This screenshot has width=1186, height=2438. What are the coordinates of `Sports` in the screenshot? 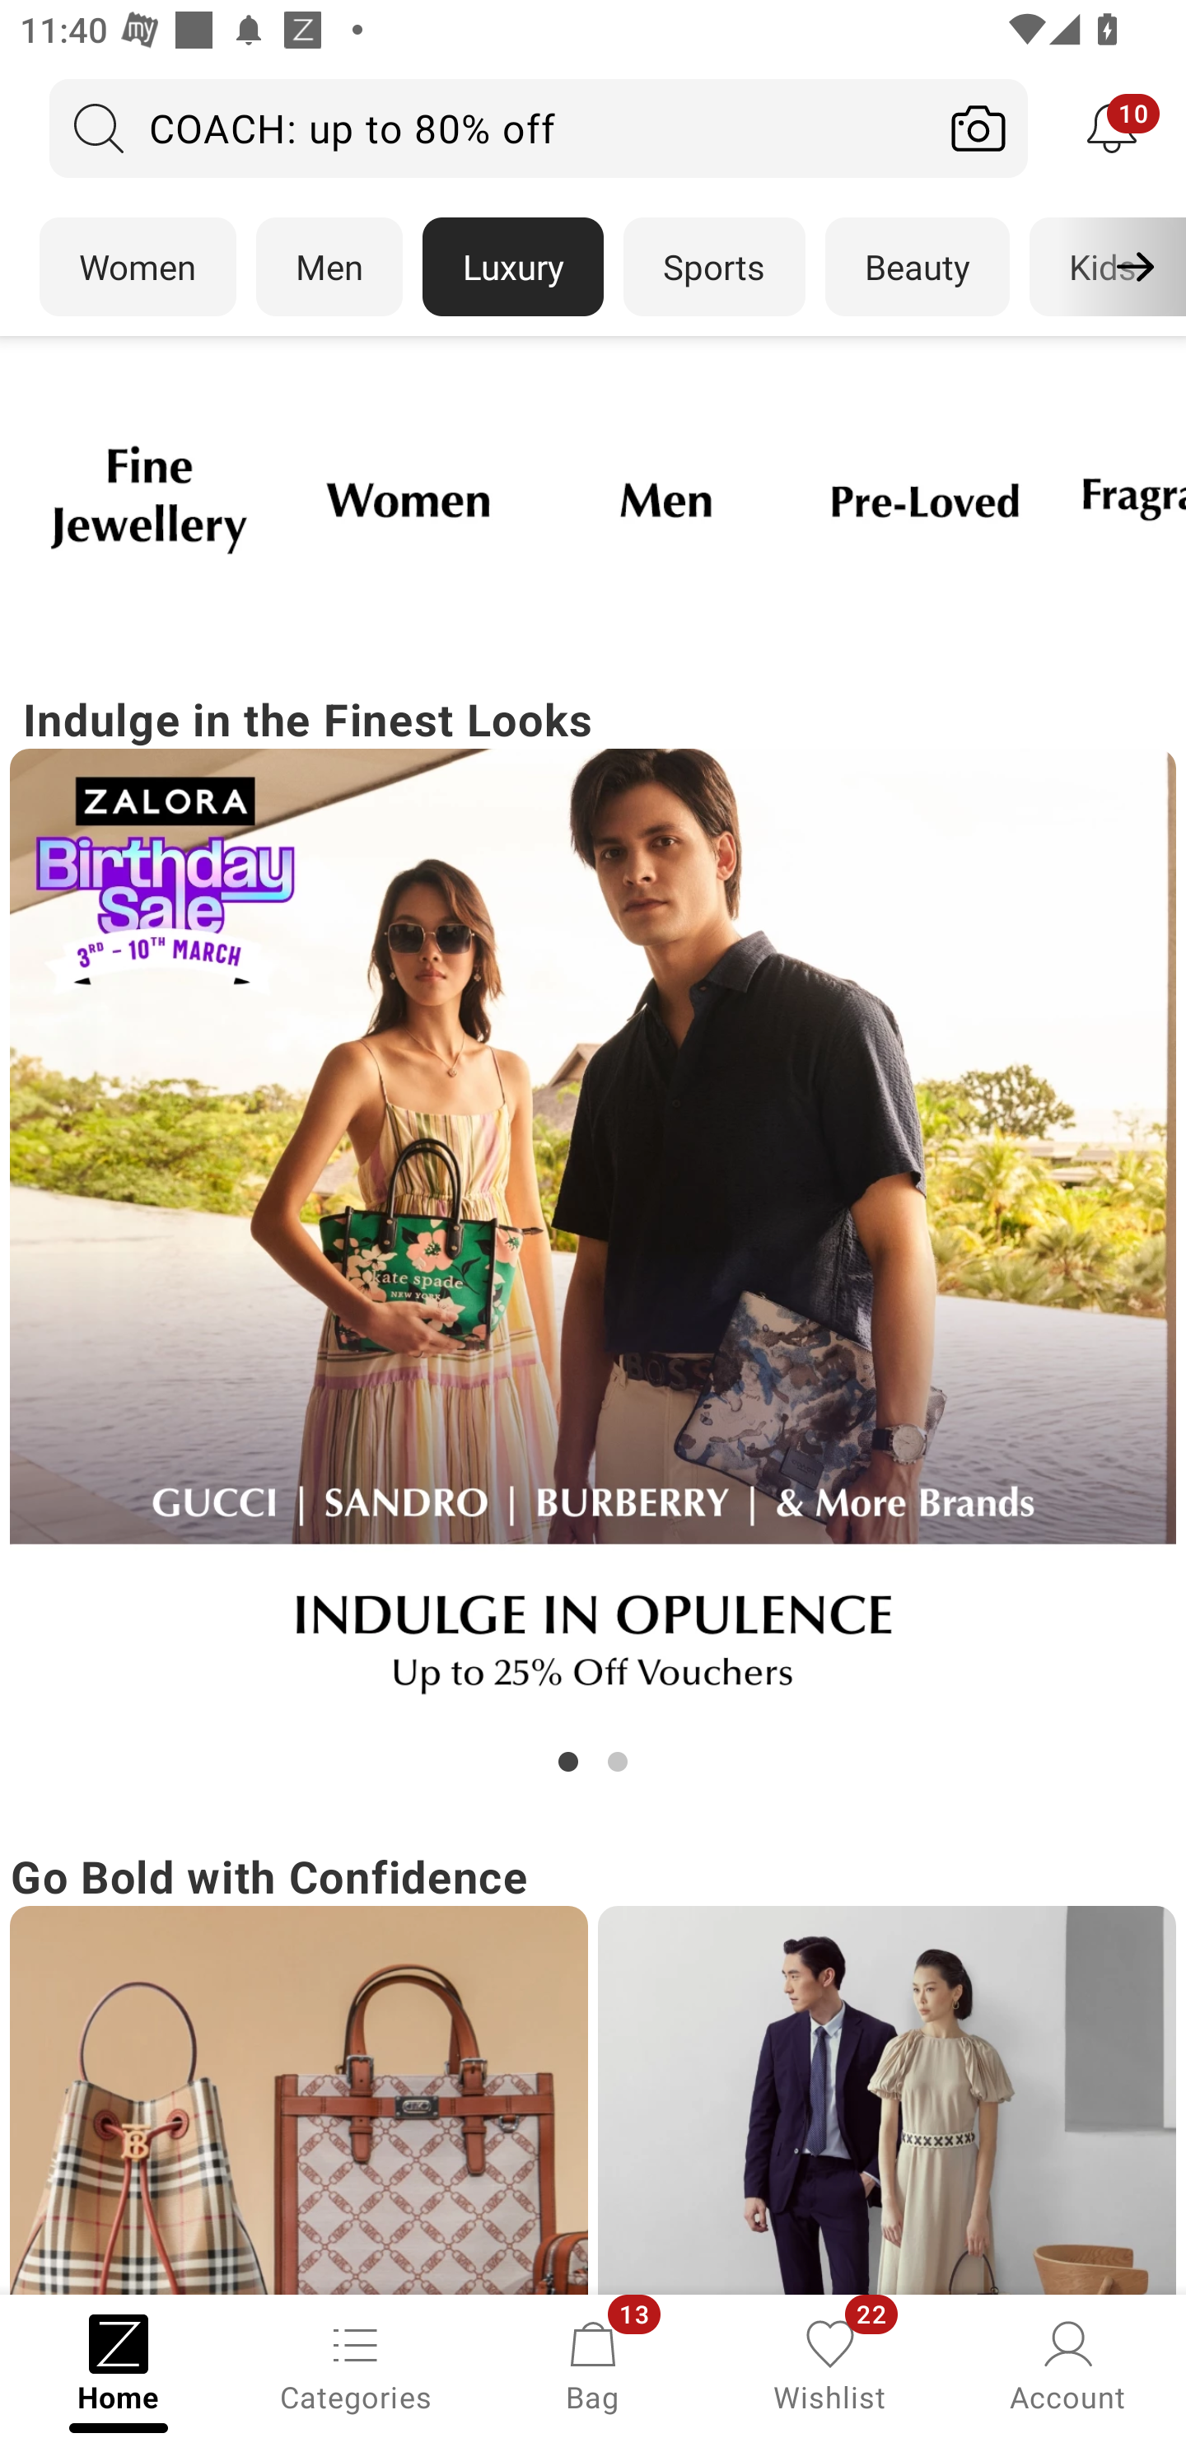 It's located at (714, 267).